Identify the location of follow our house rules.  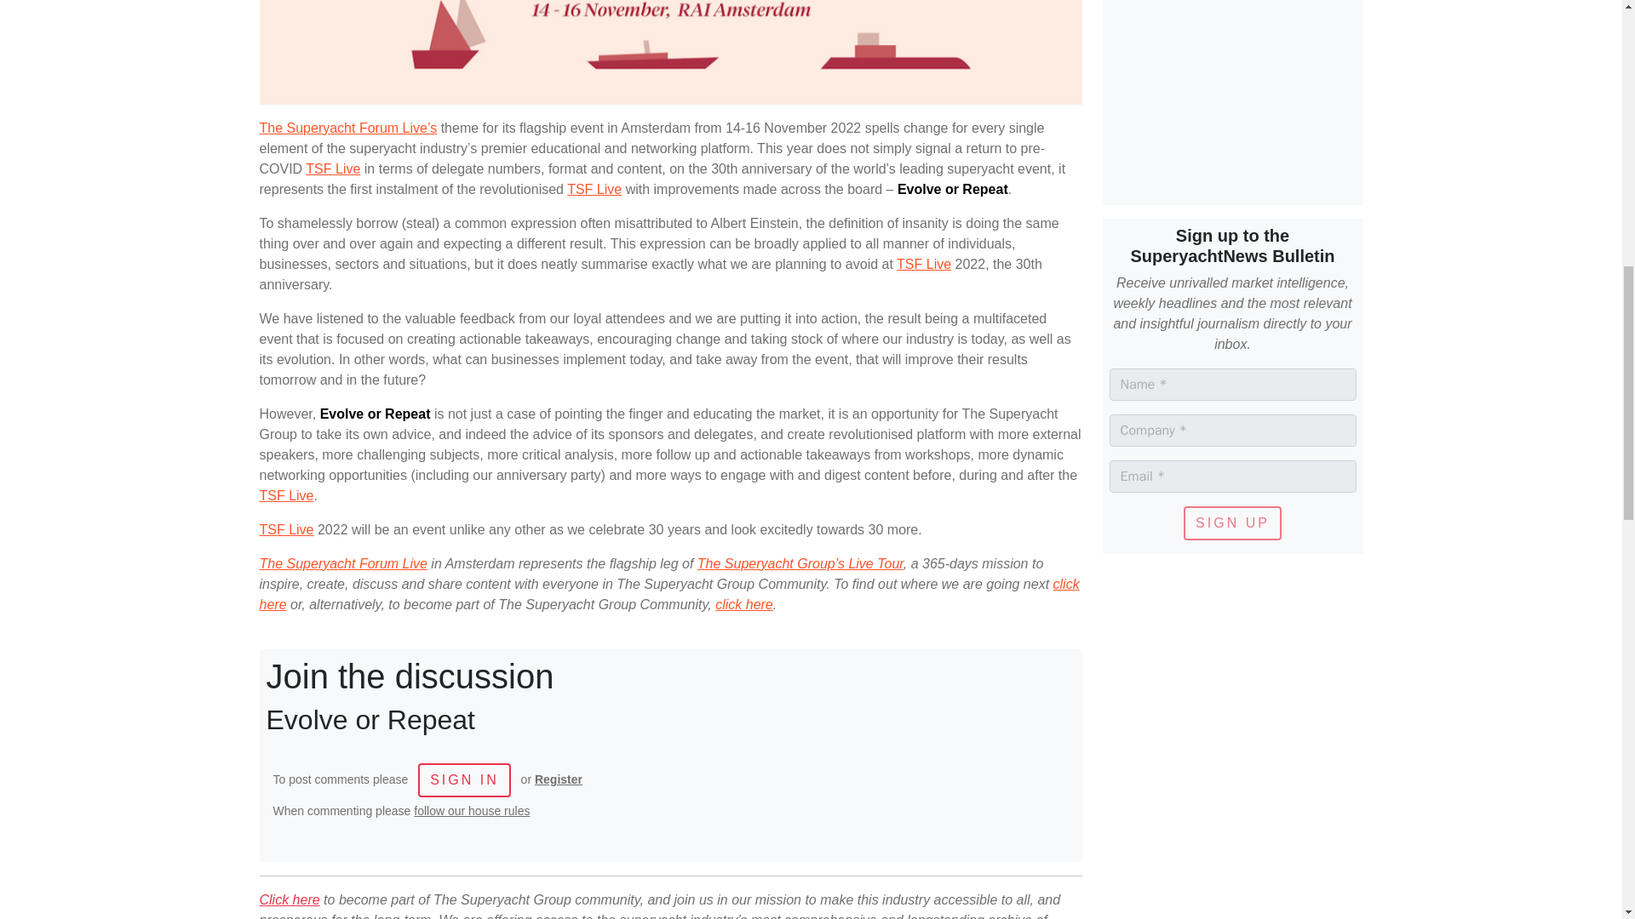
(472, 811).